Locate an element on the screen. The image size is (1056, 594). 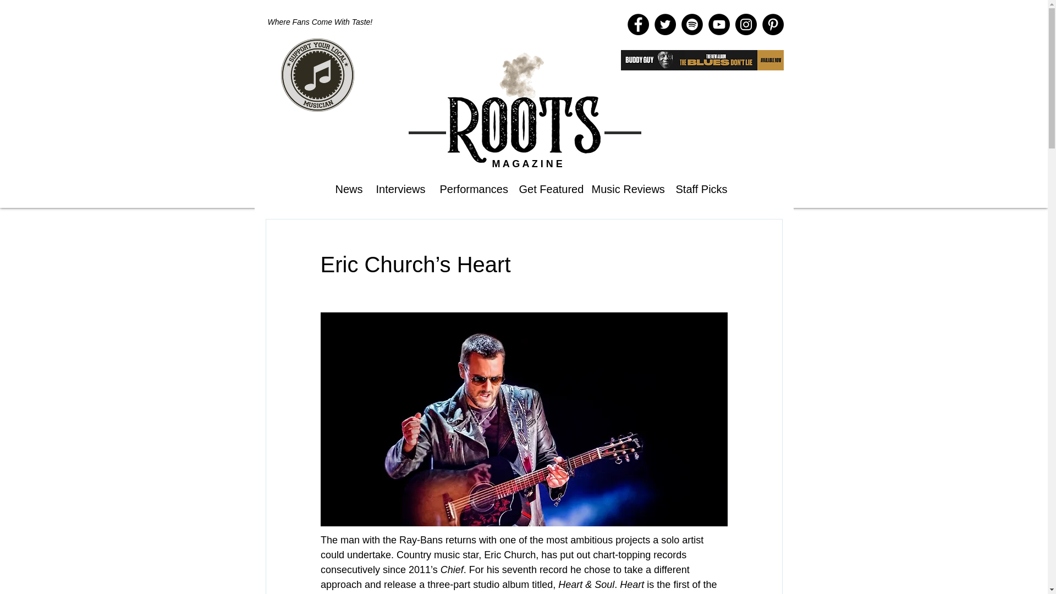
News is located at coordinates (346, 188).